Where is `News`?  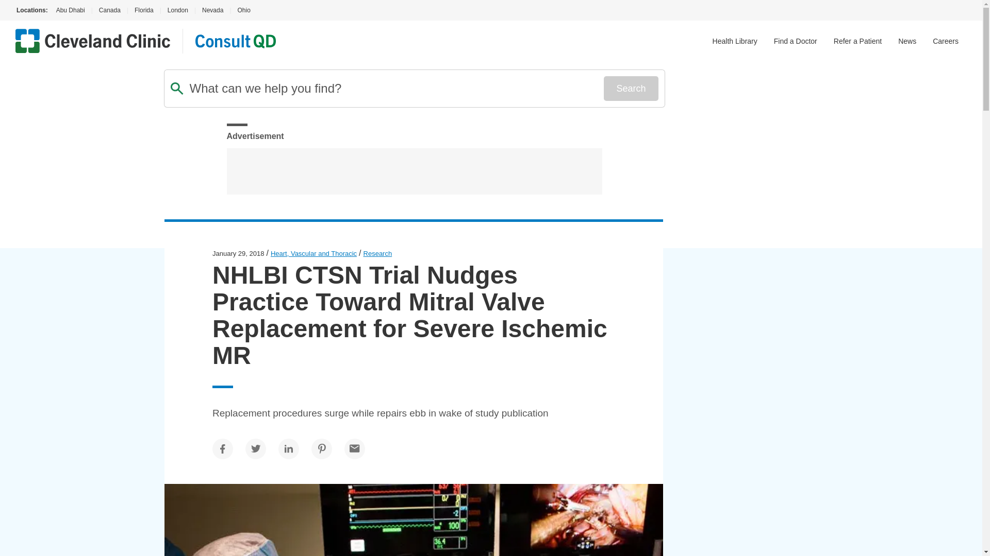
News is located at coordinates (907, 41).